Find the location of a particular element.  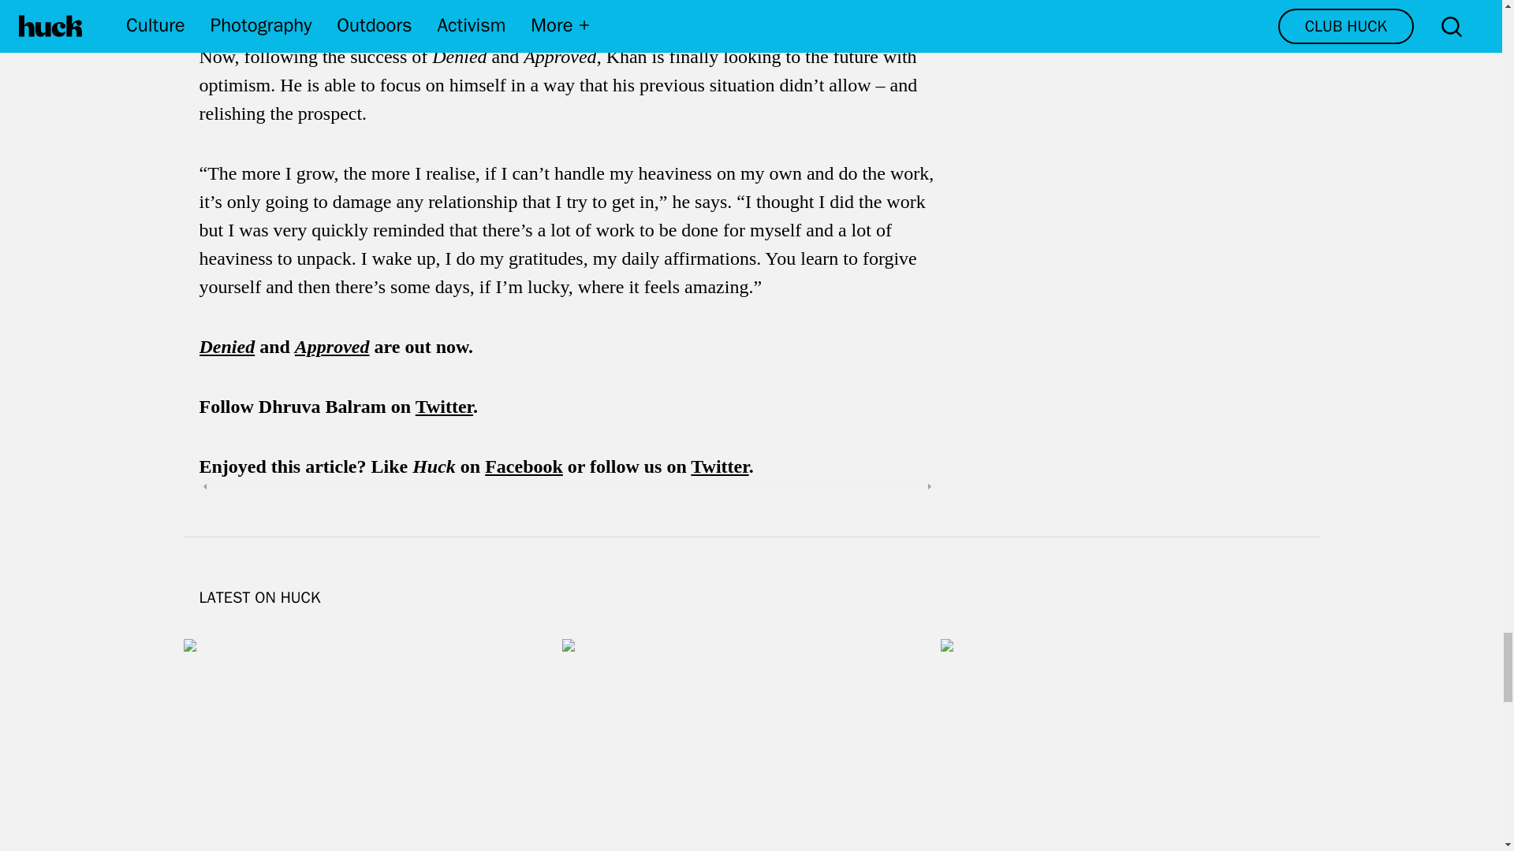

Denied is located at coordinates (226, 346).